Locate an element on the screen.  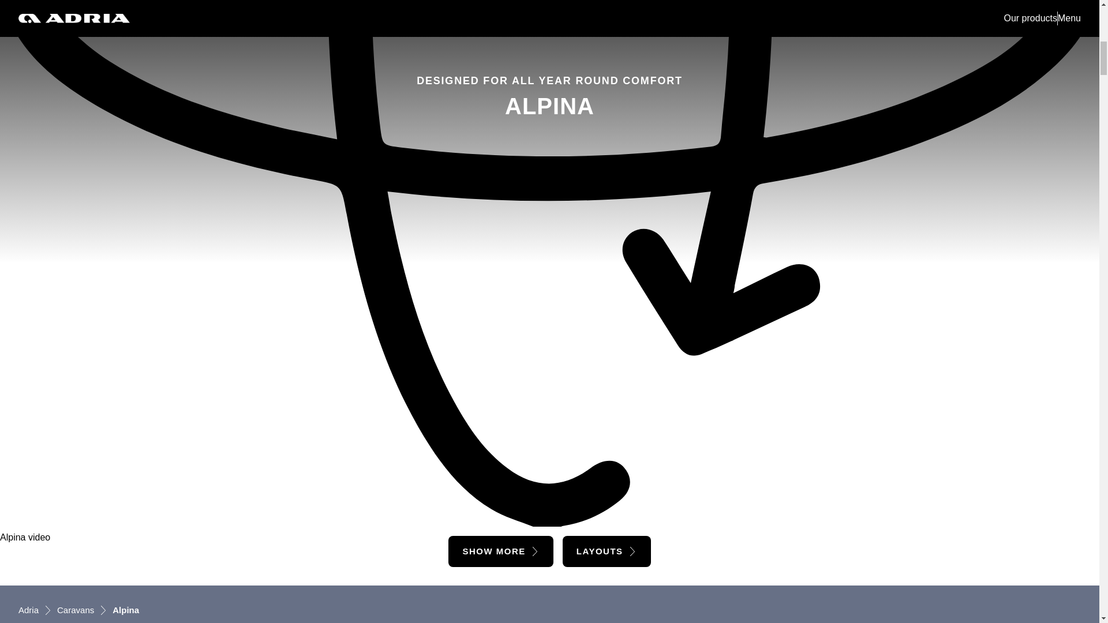
SHOW MORE is located at coordinates (501, 550).